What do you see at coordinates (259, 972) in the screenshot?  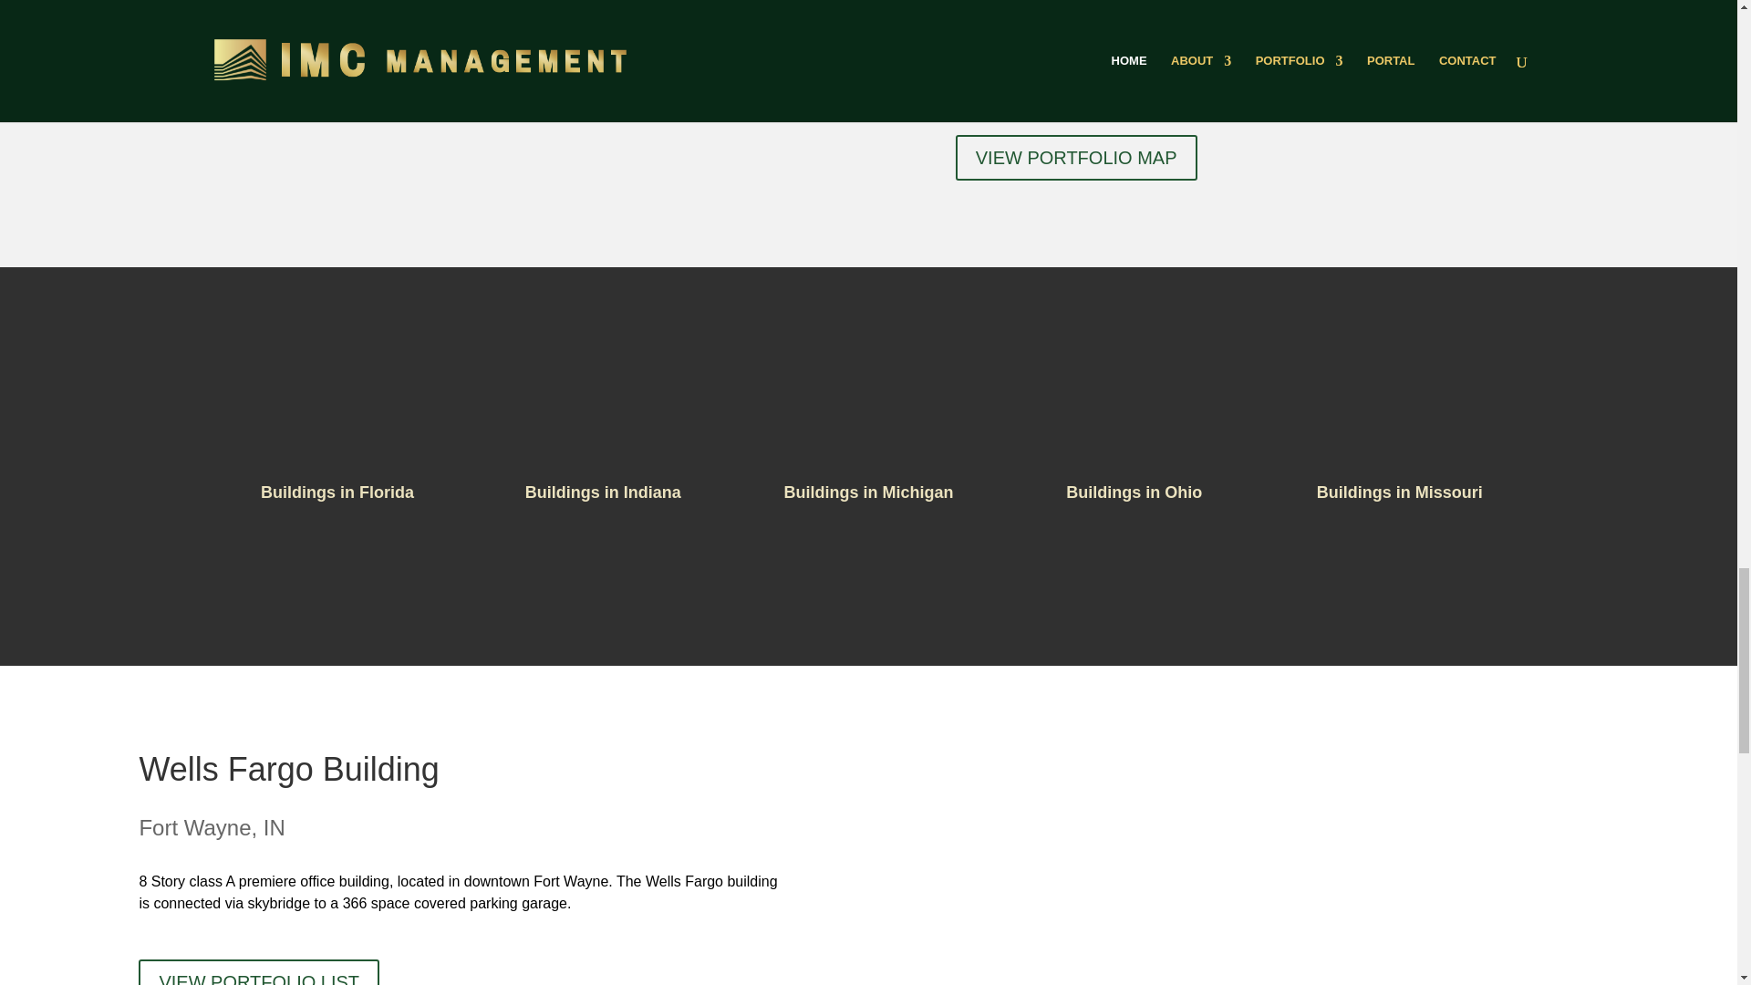 I see `VIEW PORTFOLIO LIST` at bounding box center [259, 972].